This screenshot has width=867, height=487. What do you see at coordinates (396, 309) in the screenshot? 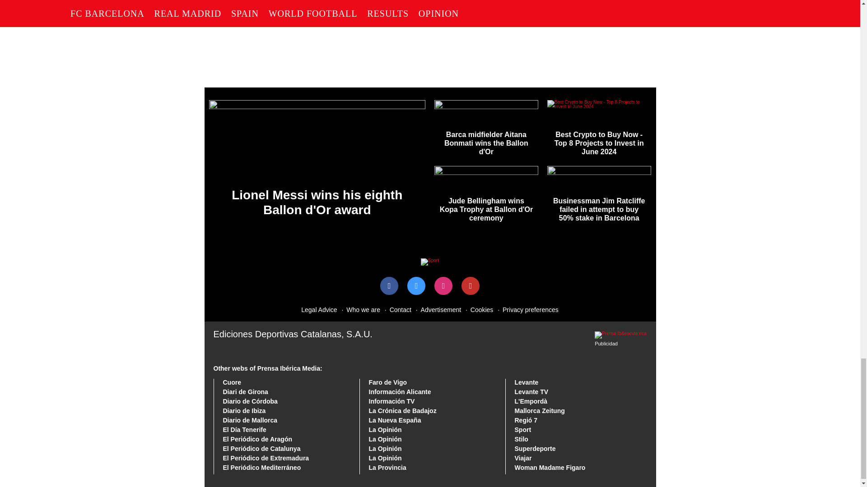
I see `Contact` at bounding box center [396, 309].